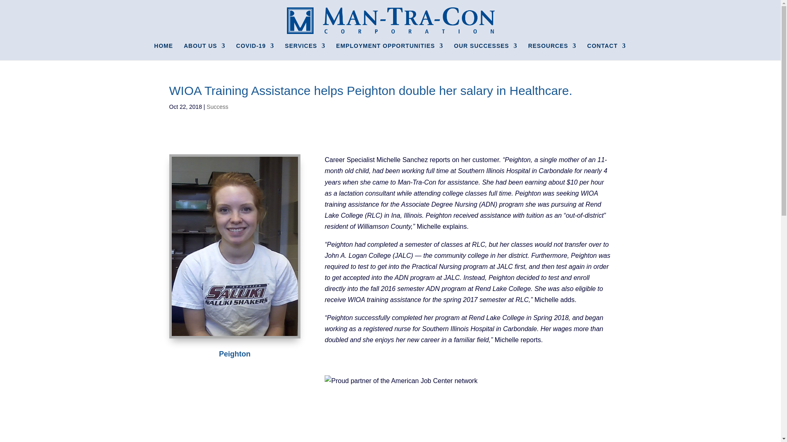 The height and width of the screenshot is (442, 787). What do you see at coordinates (305, 51) in the screenshot?
I see `SERVICES` at bounding box center [305, 51].